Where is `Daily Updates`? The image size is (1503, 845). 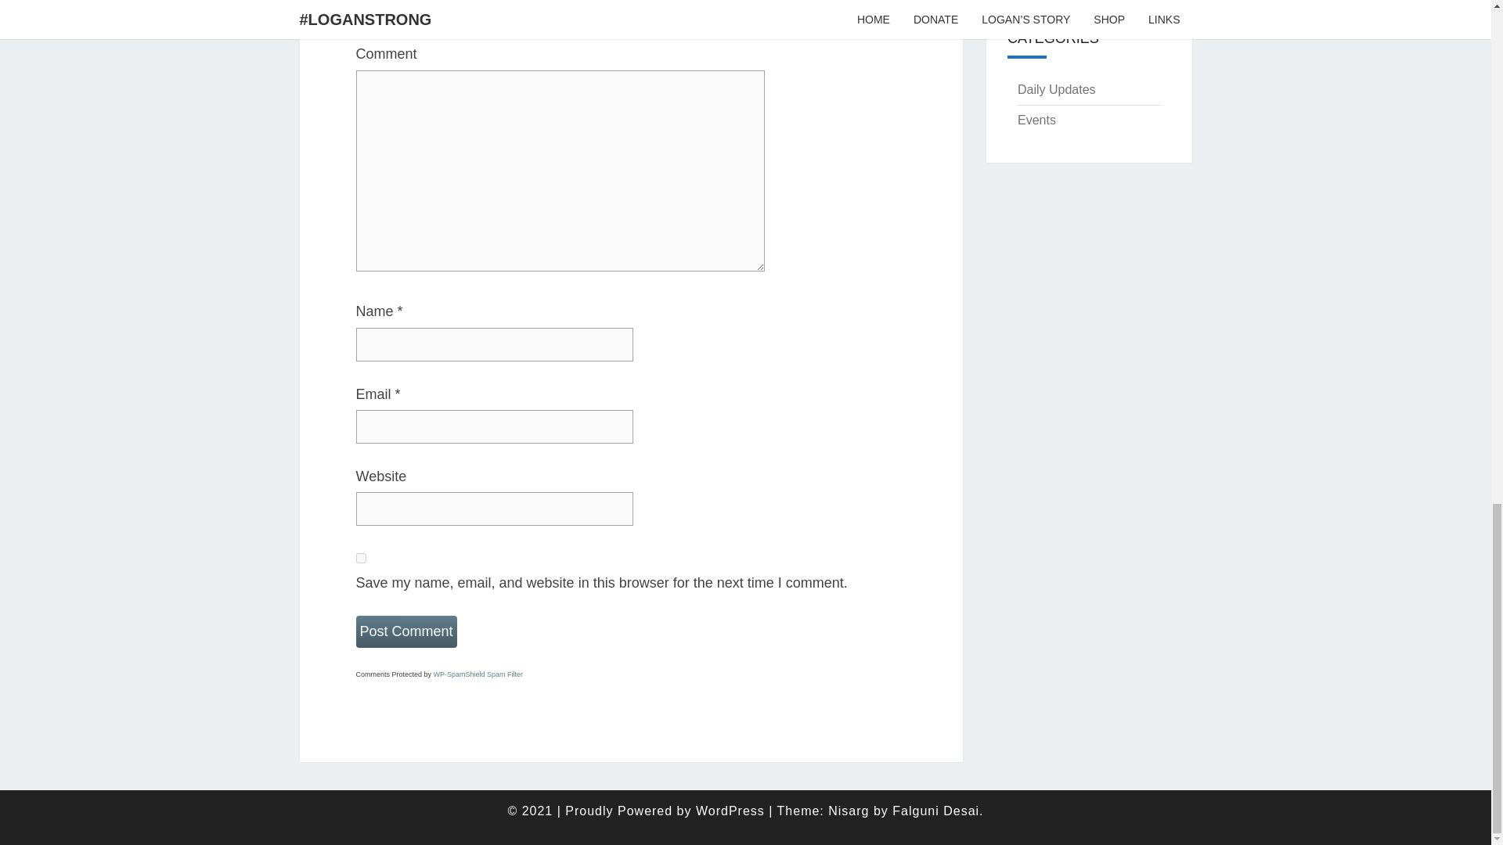
Daily Updates is located at coordinates (1056, 89).